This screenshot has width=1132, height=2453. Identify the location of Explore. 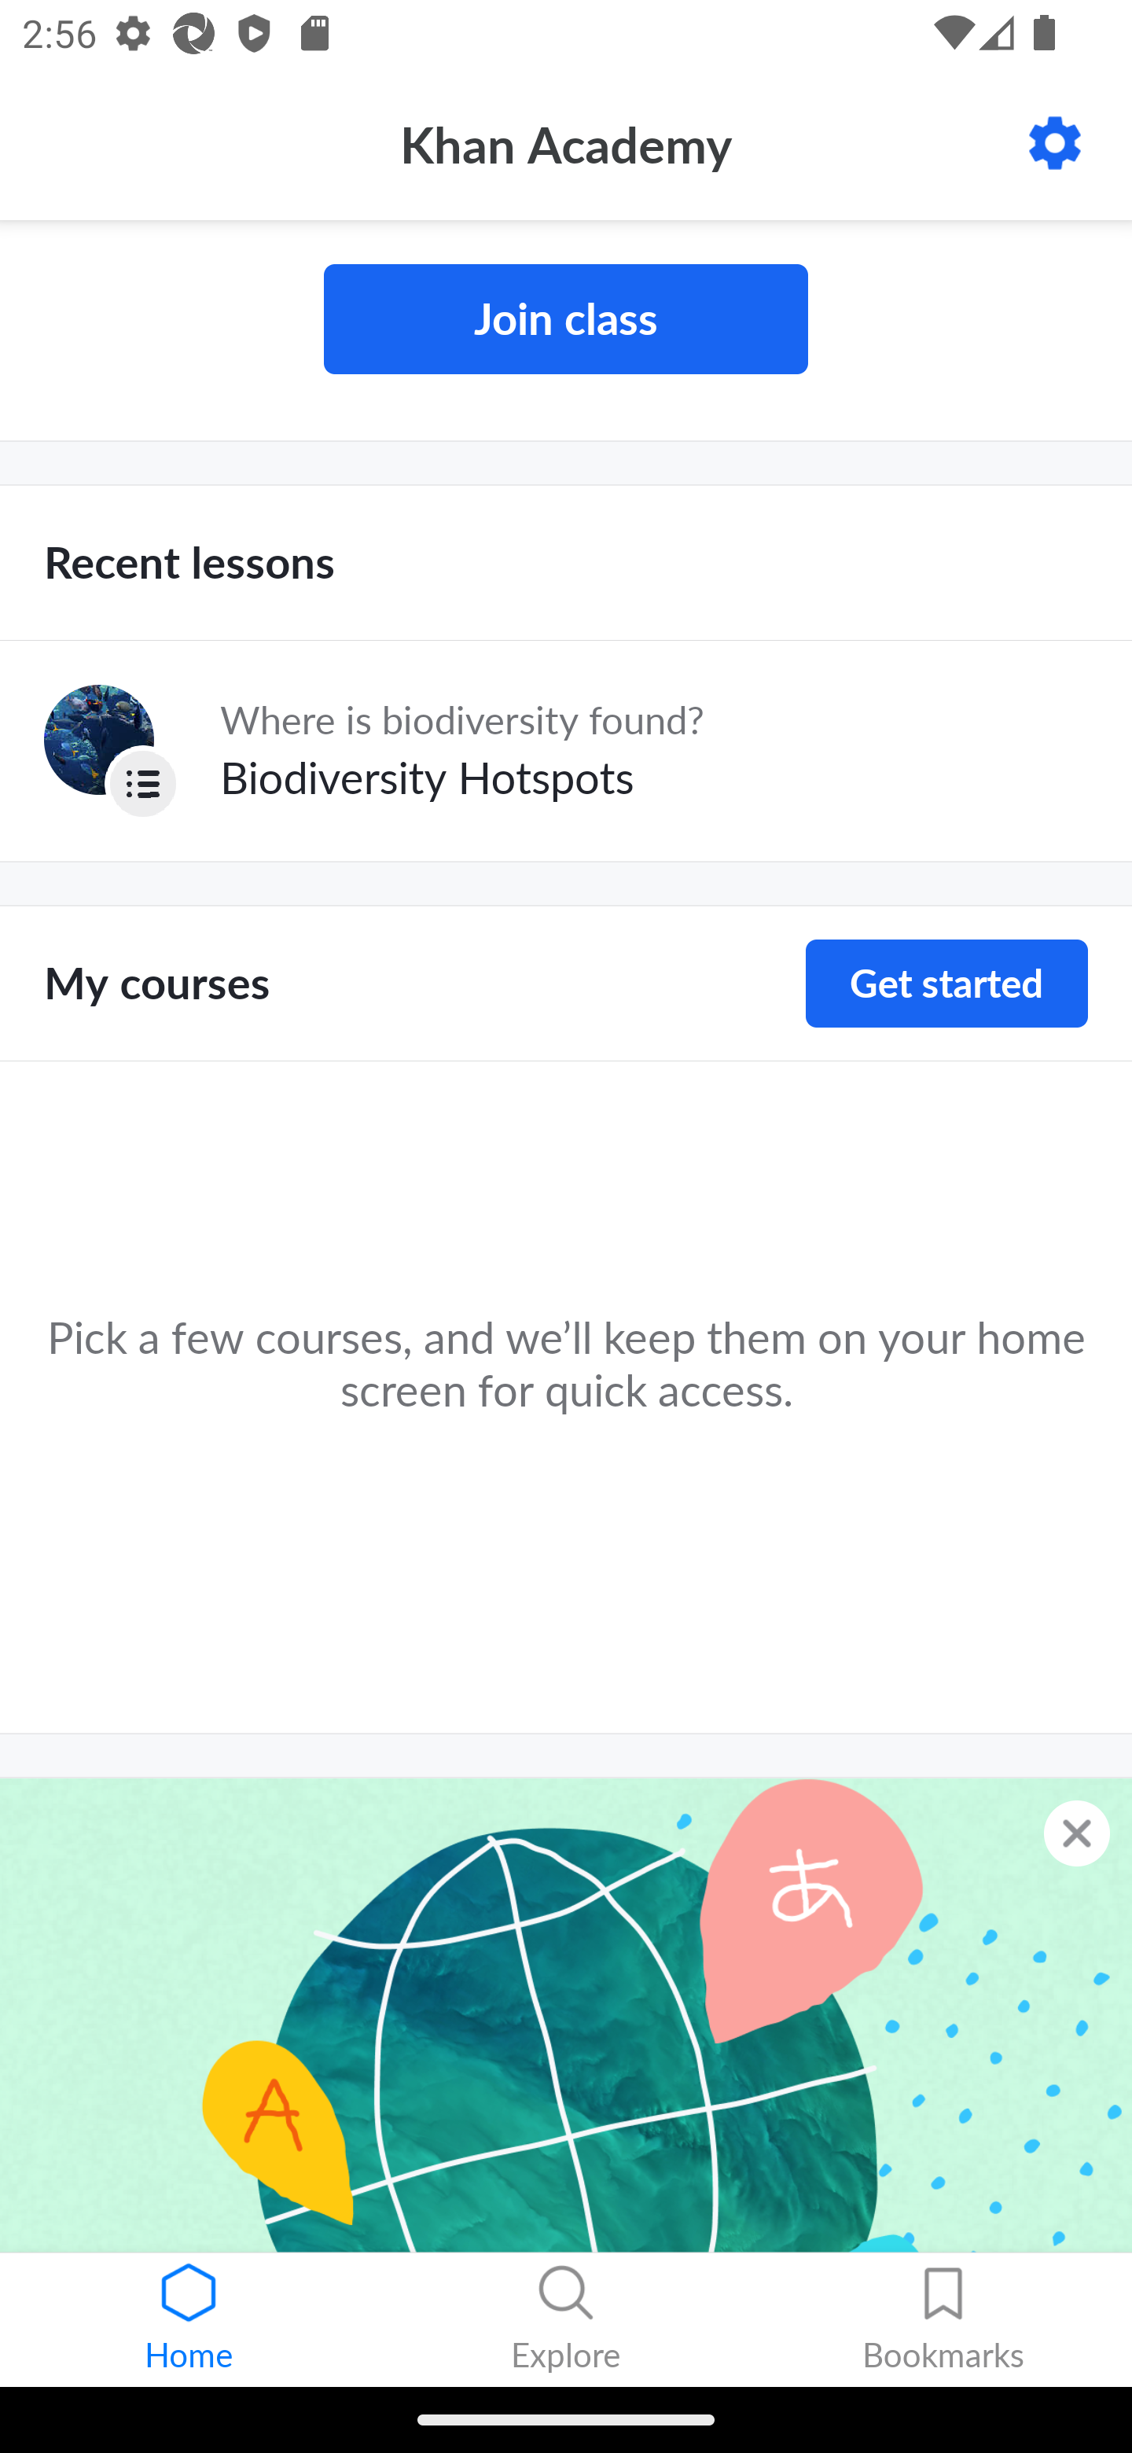
(566, 2320).